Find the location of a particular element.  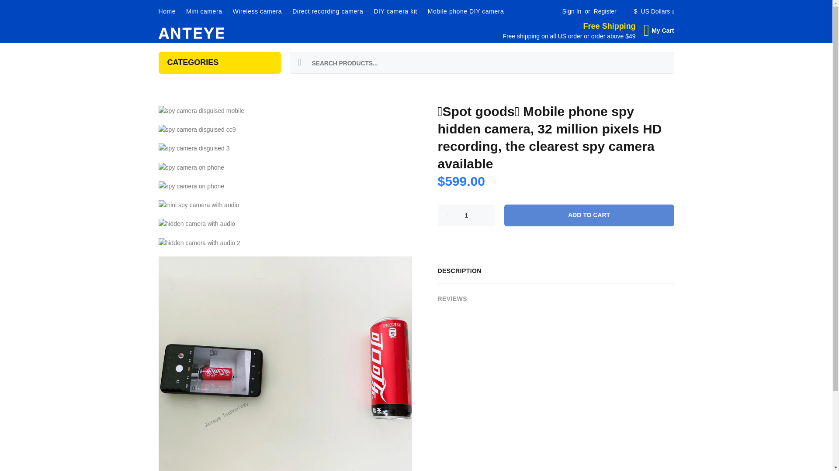

Wireless camera is located at coordinates (257, 11).